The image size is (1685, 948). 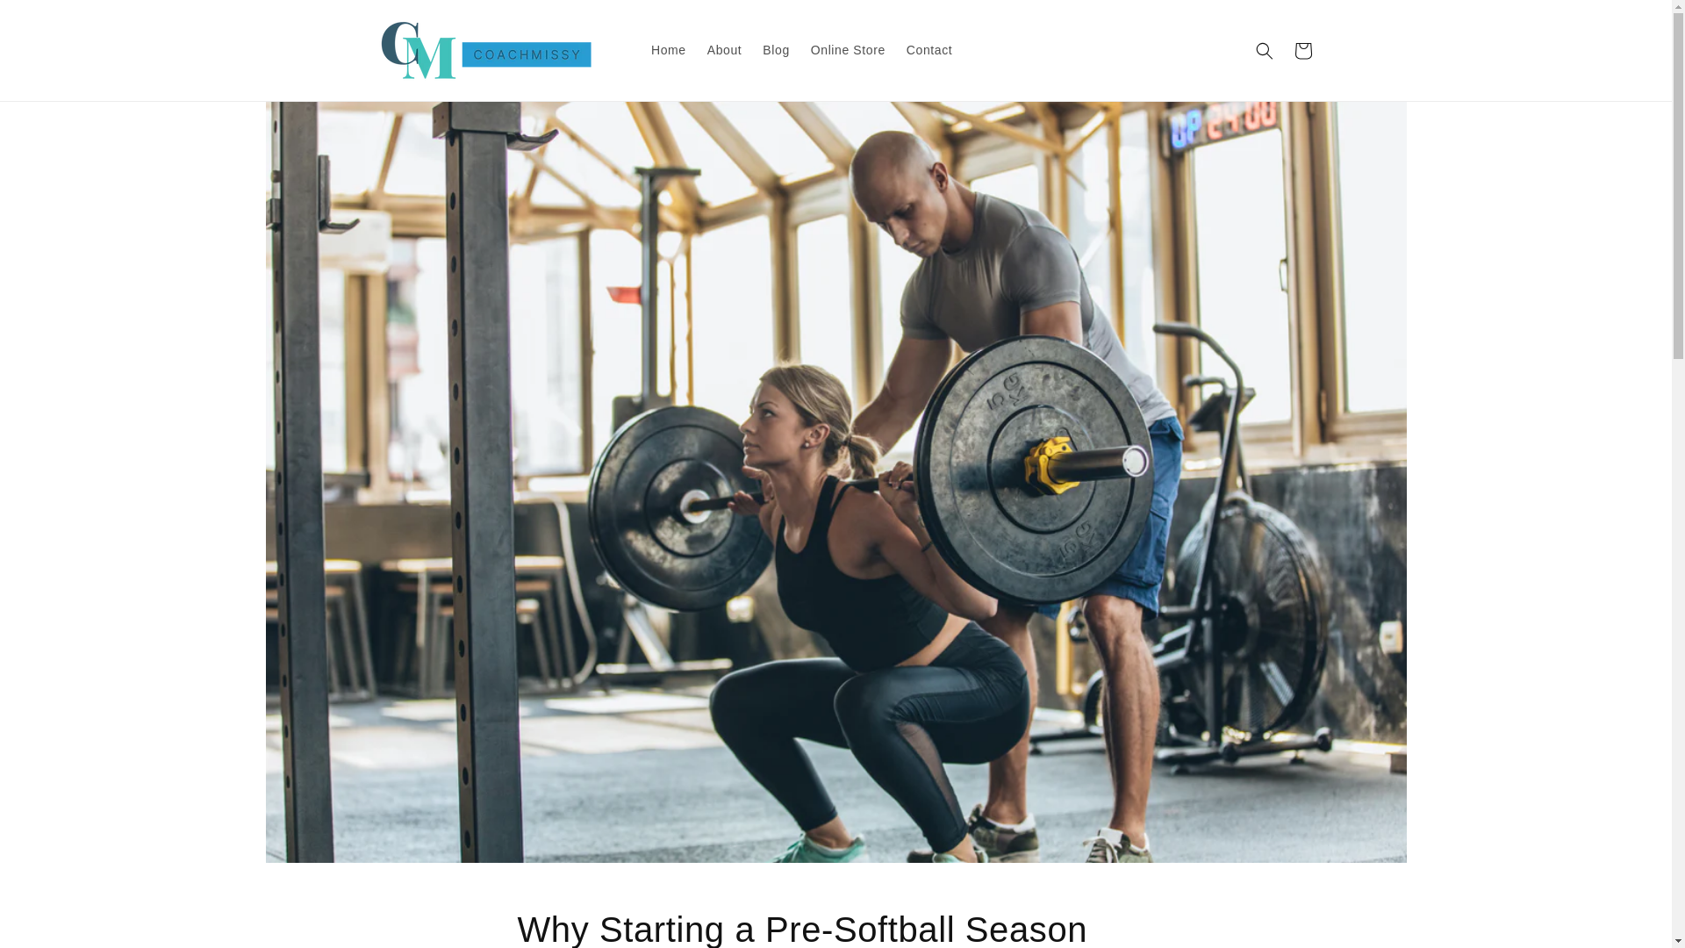 I want to click on Home, so click(x=669, y=49).